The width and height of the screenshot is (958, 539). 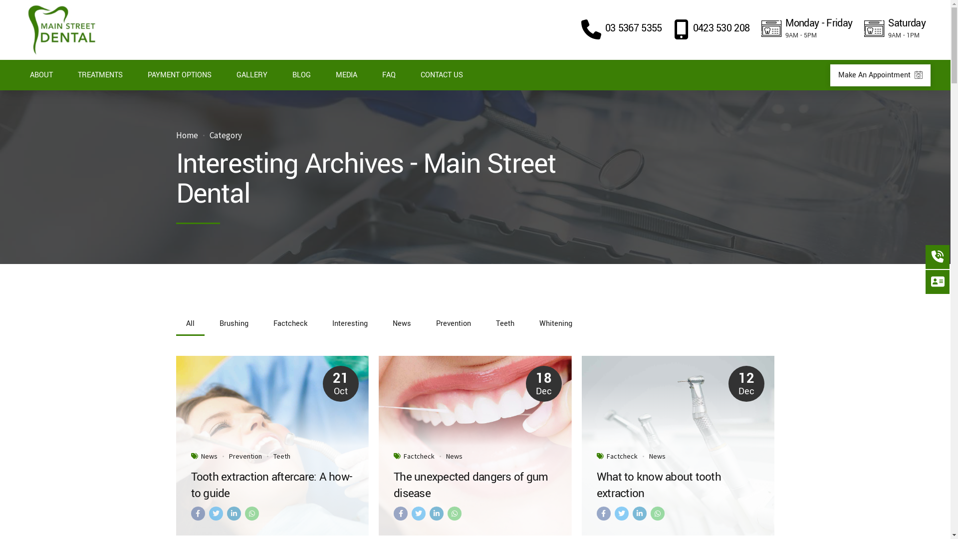 I want to click on News, so click(x=454, y=456).